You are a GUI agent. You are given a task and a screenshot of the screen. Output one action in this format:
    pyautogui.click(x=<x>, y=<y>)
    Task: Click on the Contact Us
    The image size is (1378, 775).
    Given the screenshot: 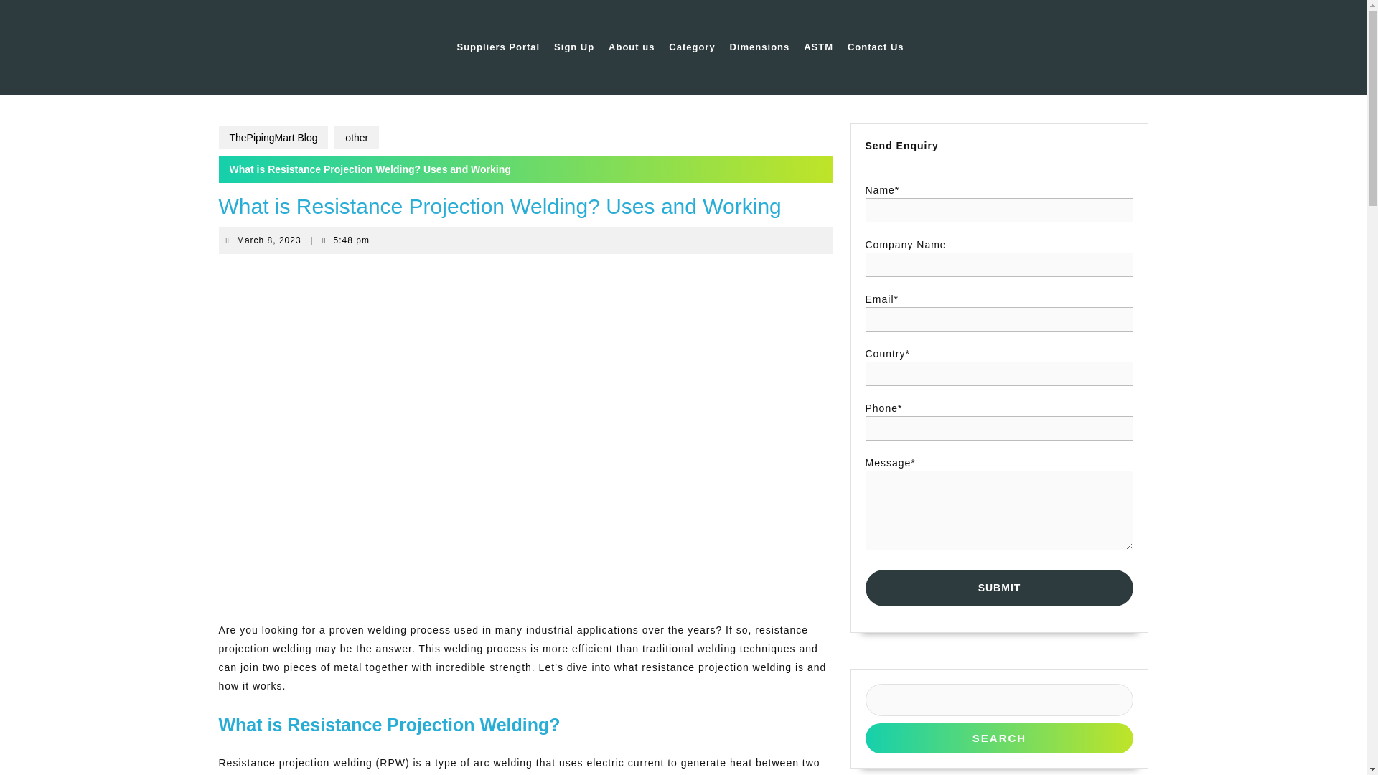 What is the action you would take?
    pyautogui.click(x=269, y=240)
    